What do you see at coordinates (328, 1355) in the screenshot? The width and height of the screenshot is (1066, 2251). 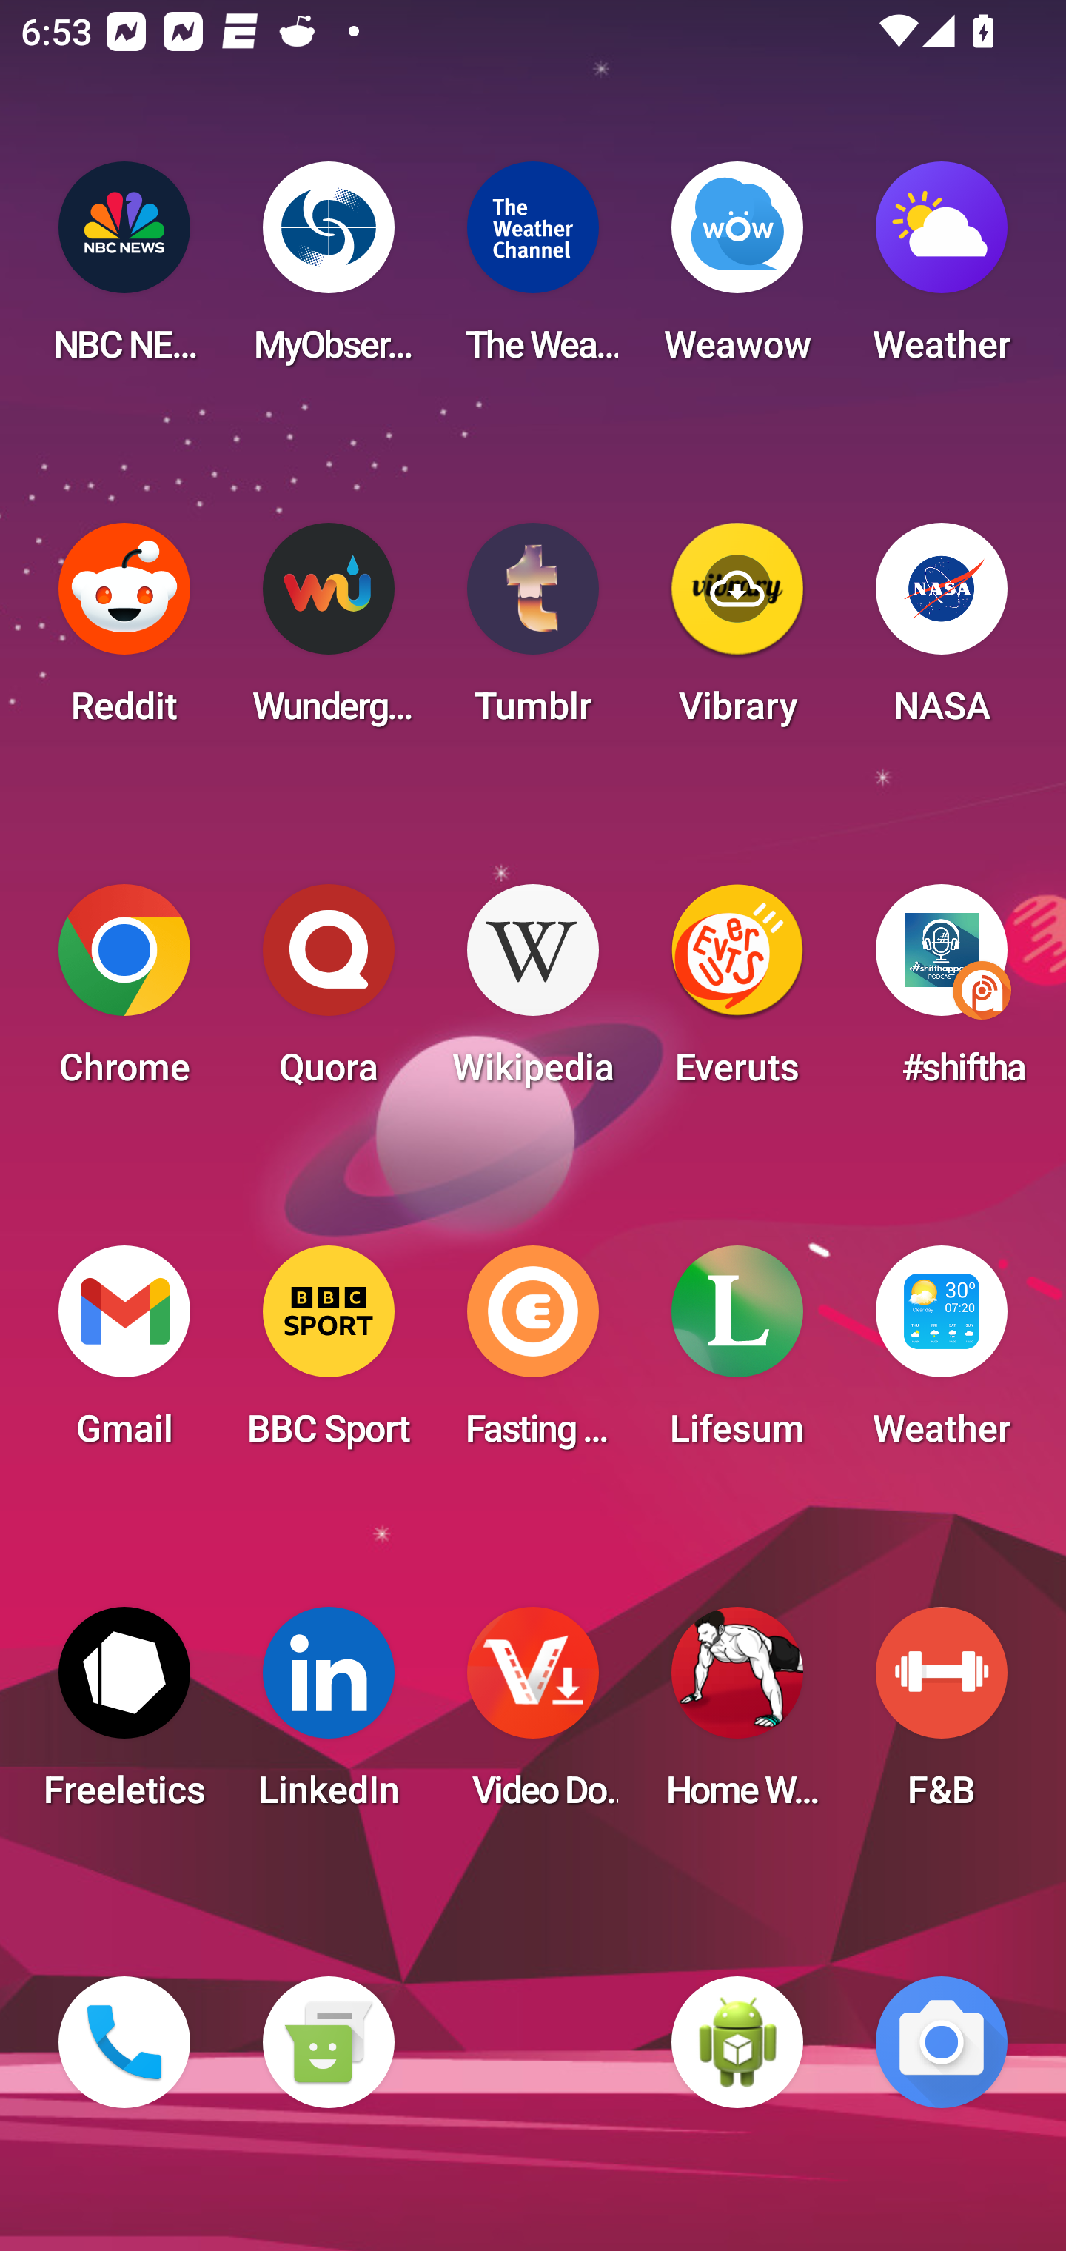 I see `BBC Sport` at bounding box center [328, 1355].